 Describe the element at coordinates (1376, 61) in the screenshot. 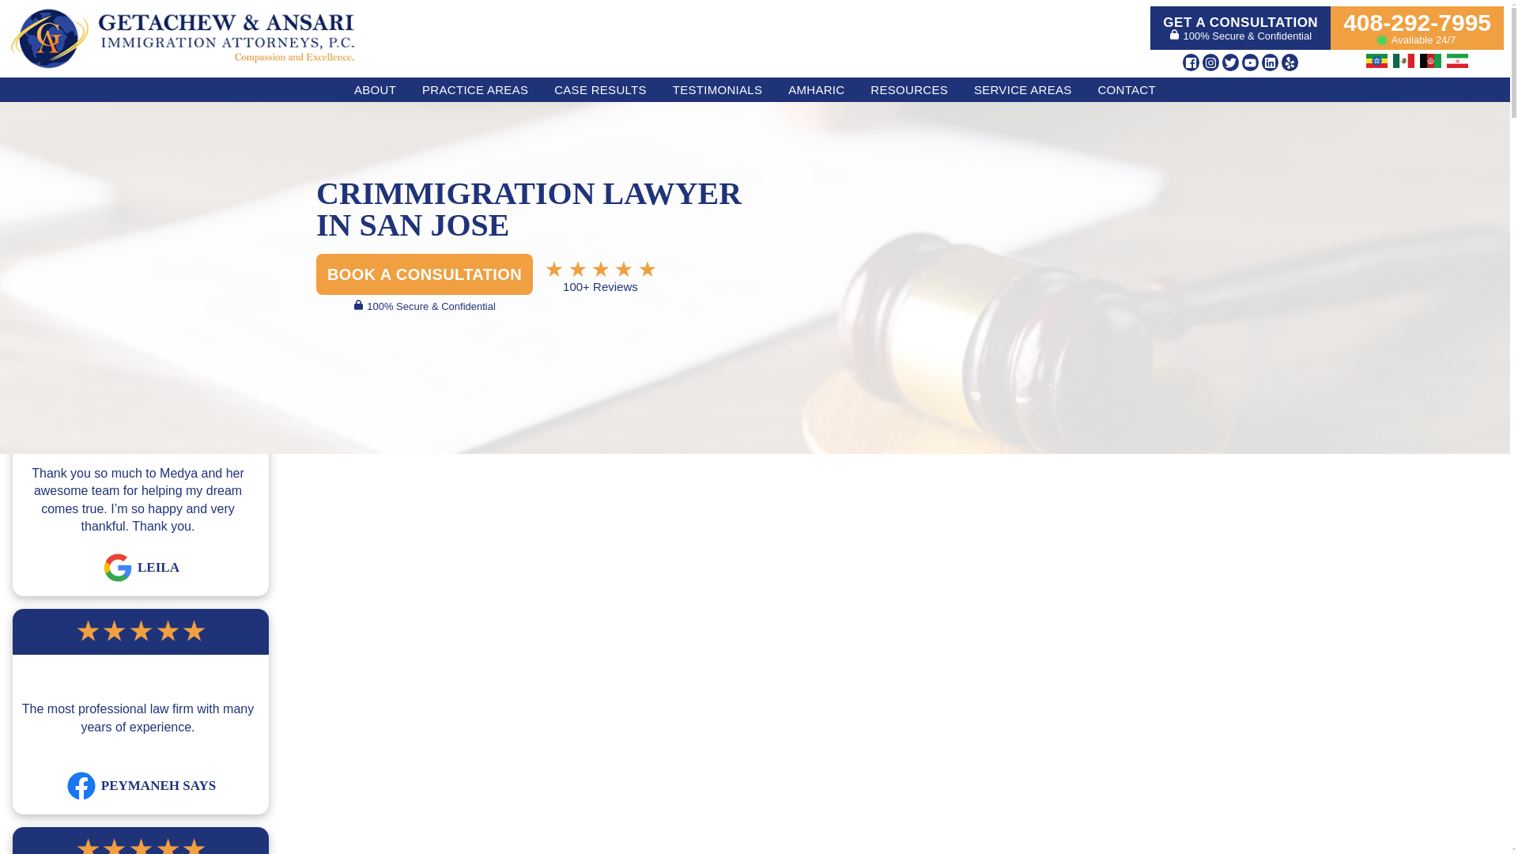

I see `Amharic` at that location.